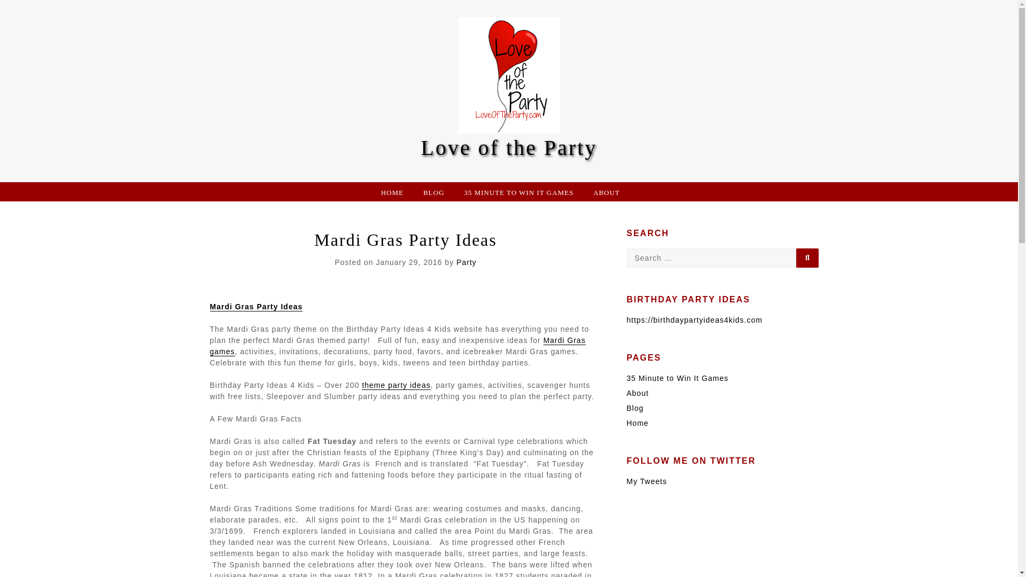 The width and height of the screenshot is (1026, 577). I want to click on HOME, so click(392, 191).